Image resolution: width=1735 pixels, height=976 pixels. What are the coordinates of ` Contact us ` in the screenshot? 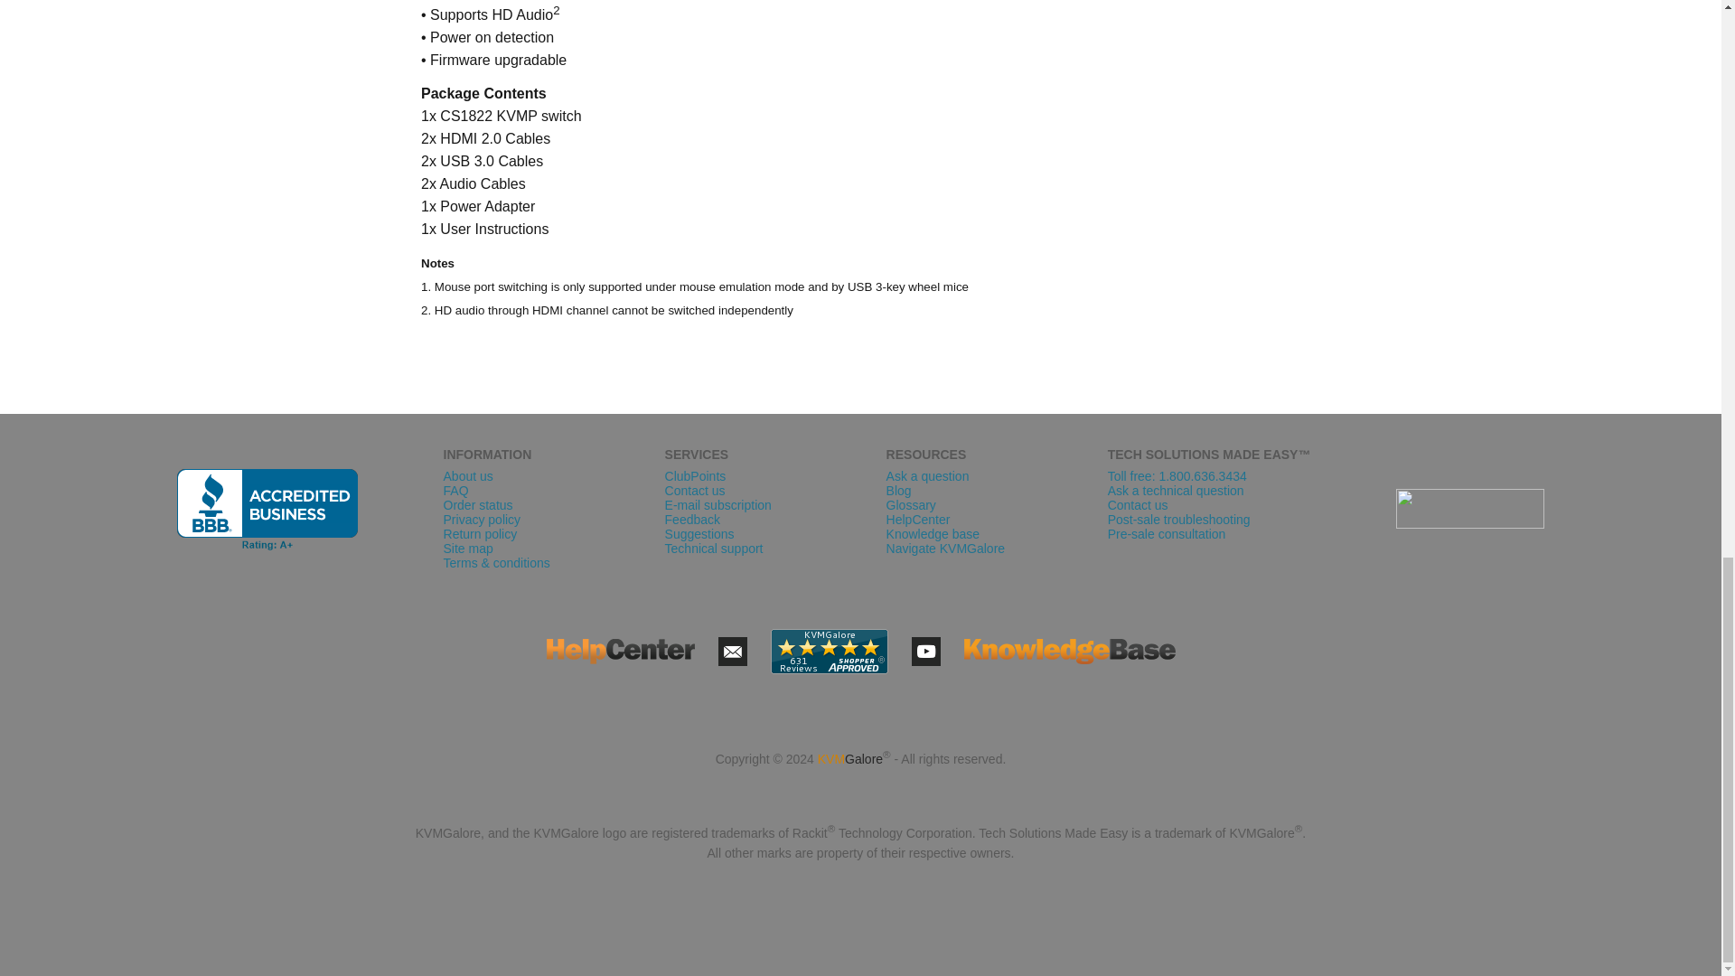 It's located at (732, 651).